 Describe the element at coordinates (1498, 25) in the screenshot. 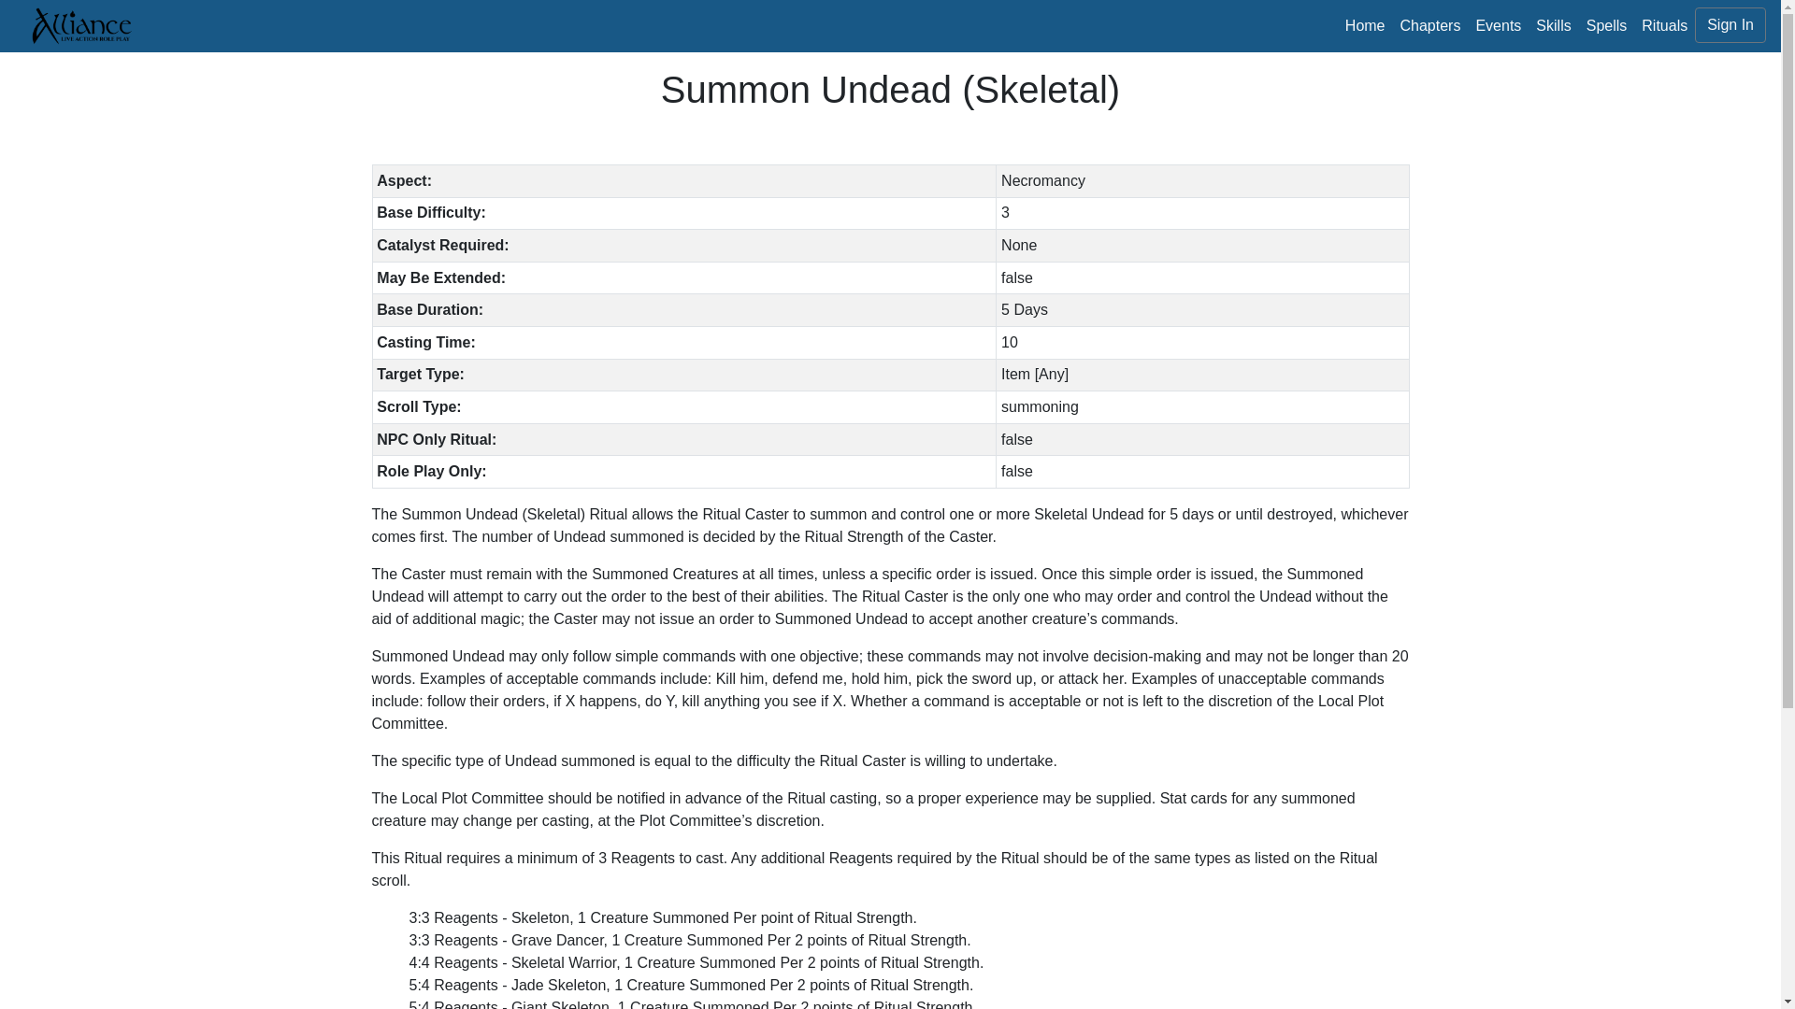

I see `Events` at that location.